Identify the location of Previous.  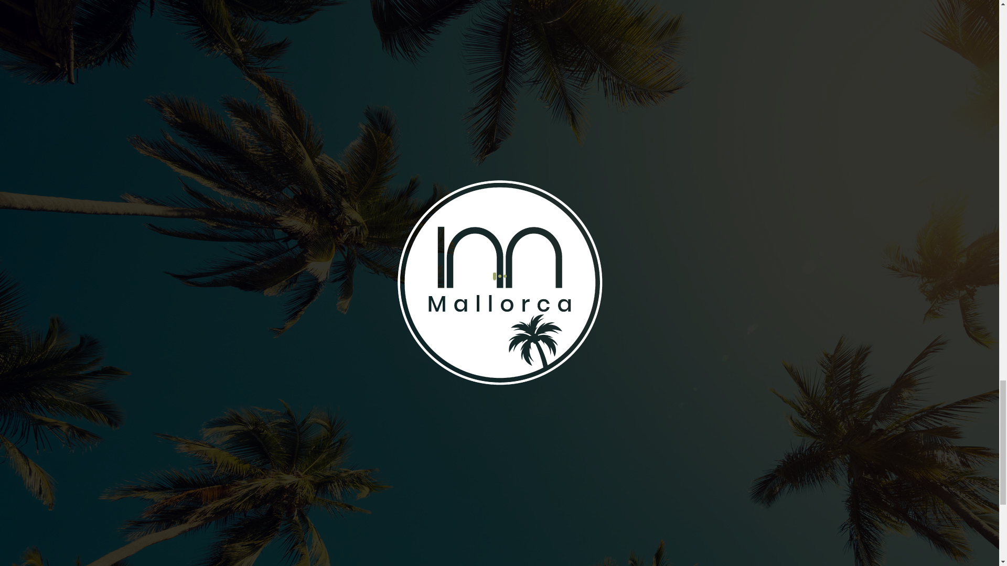
(791, 457).